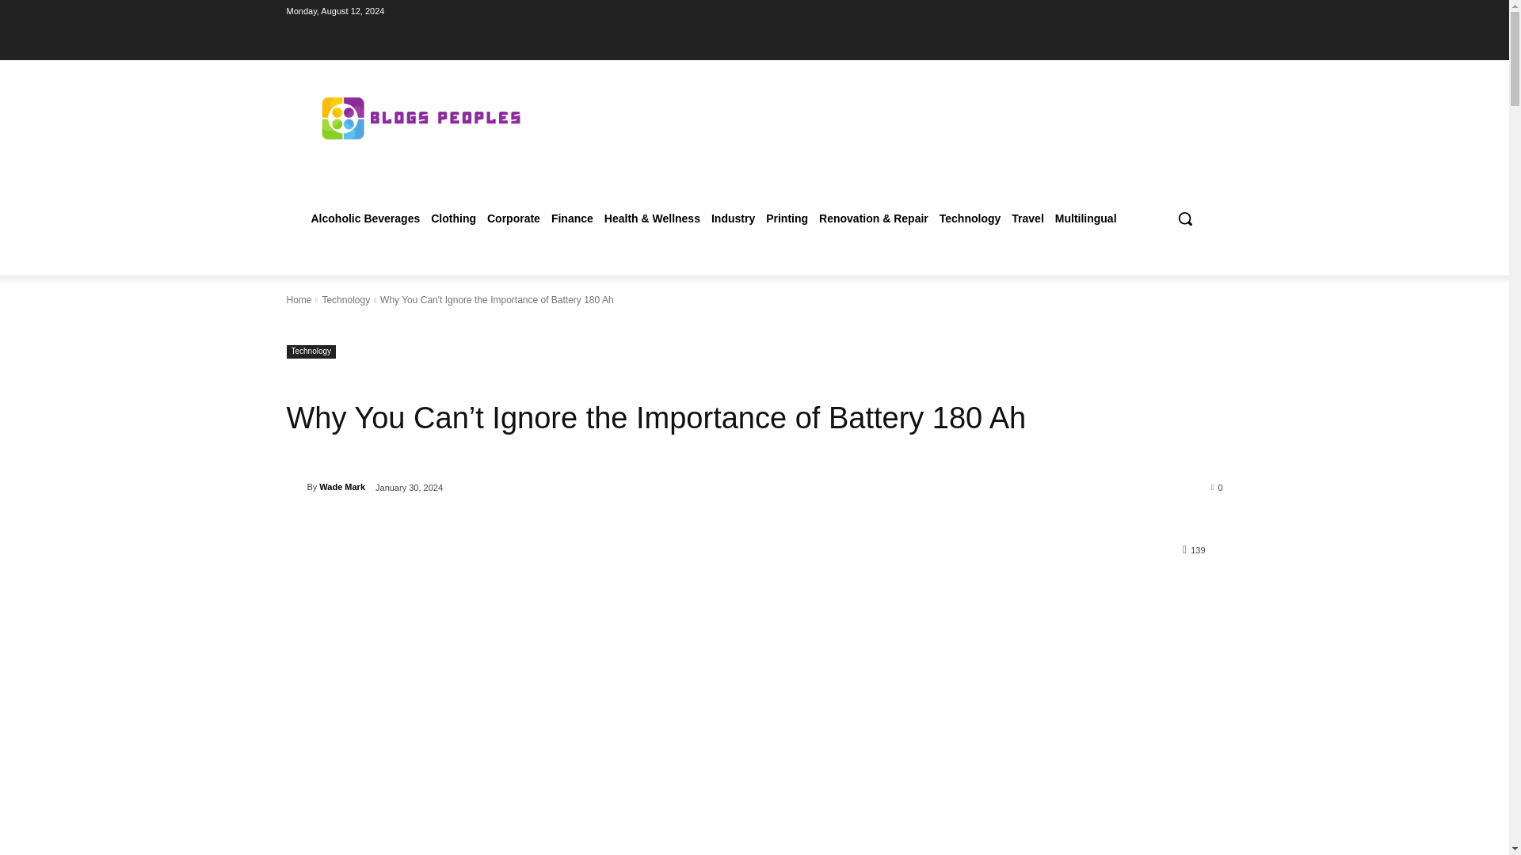  What do you see at coordinates (572, 218) in the screenshot?
I see `Finance` at bounding box center [572, 218].